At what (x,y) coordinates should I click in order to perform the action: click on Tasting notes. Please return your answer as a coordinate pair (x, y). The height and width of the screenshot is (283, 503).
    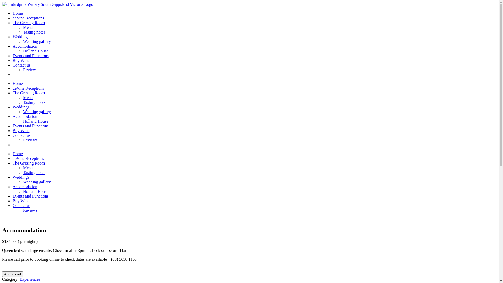
    Looking at the image, I should click on (34, 32).